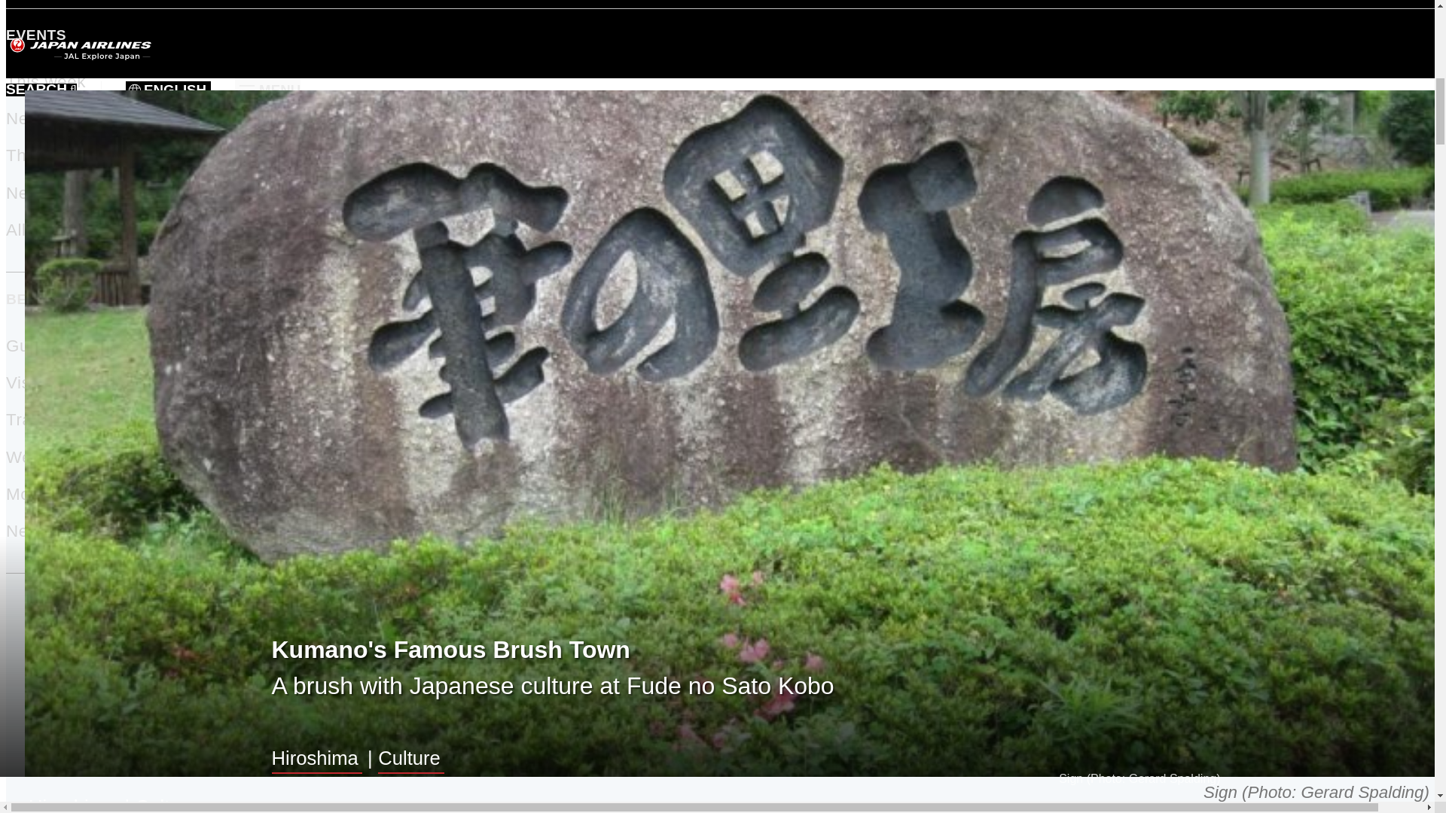 This screenshot has height=813, width=1446. Describe the element at coordinates (33, 346) in the screenshot. I see `Guides` at that location.